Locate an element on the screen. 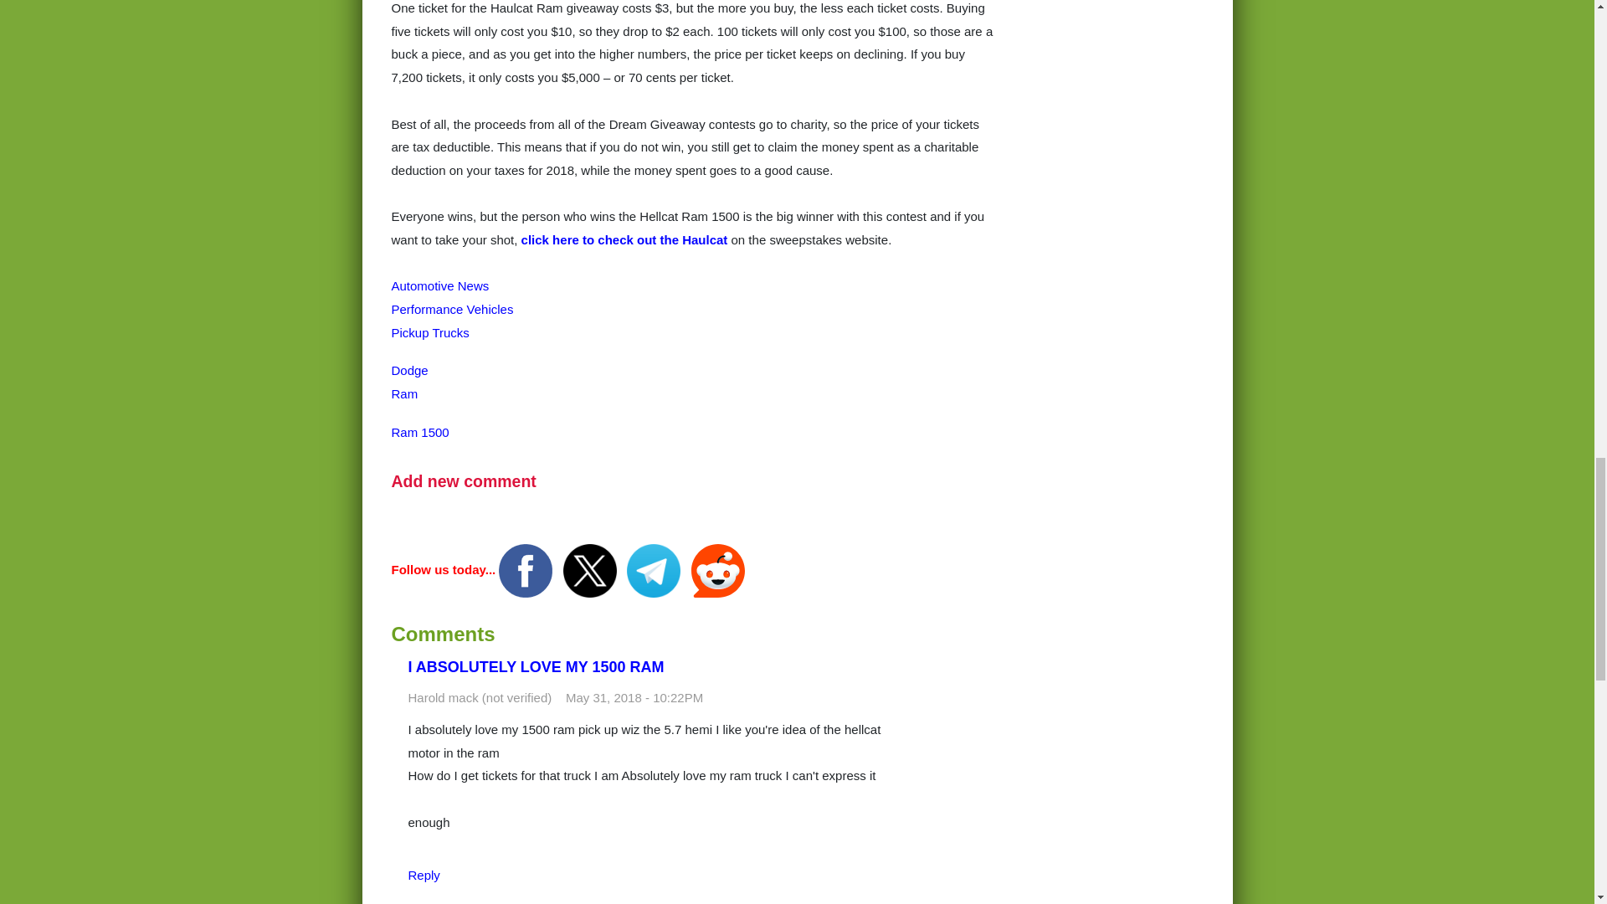 Image resolution: width=1607 pixels, height=904 pixels. Automotive News is located at coordinates (440, 285).